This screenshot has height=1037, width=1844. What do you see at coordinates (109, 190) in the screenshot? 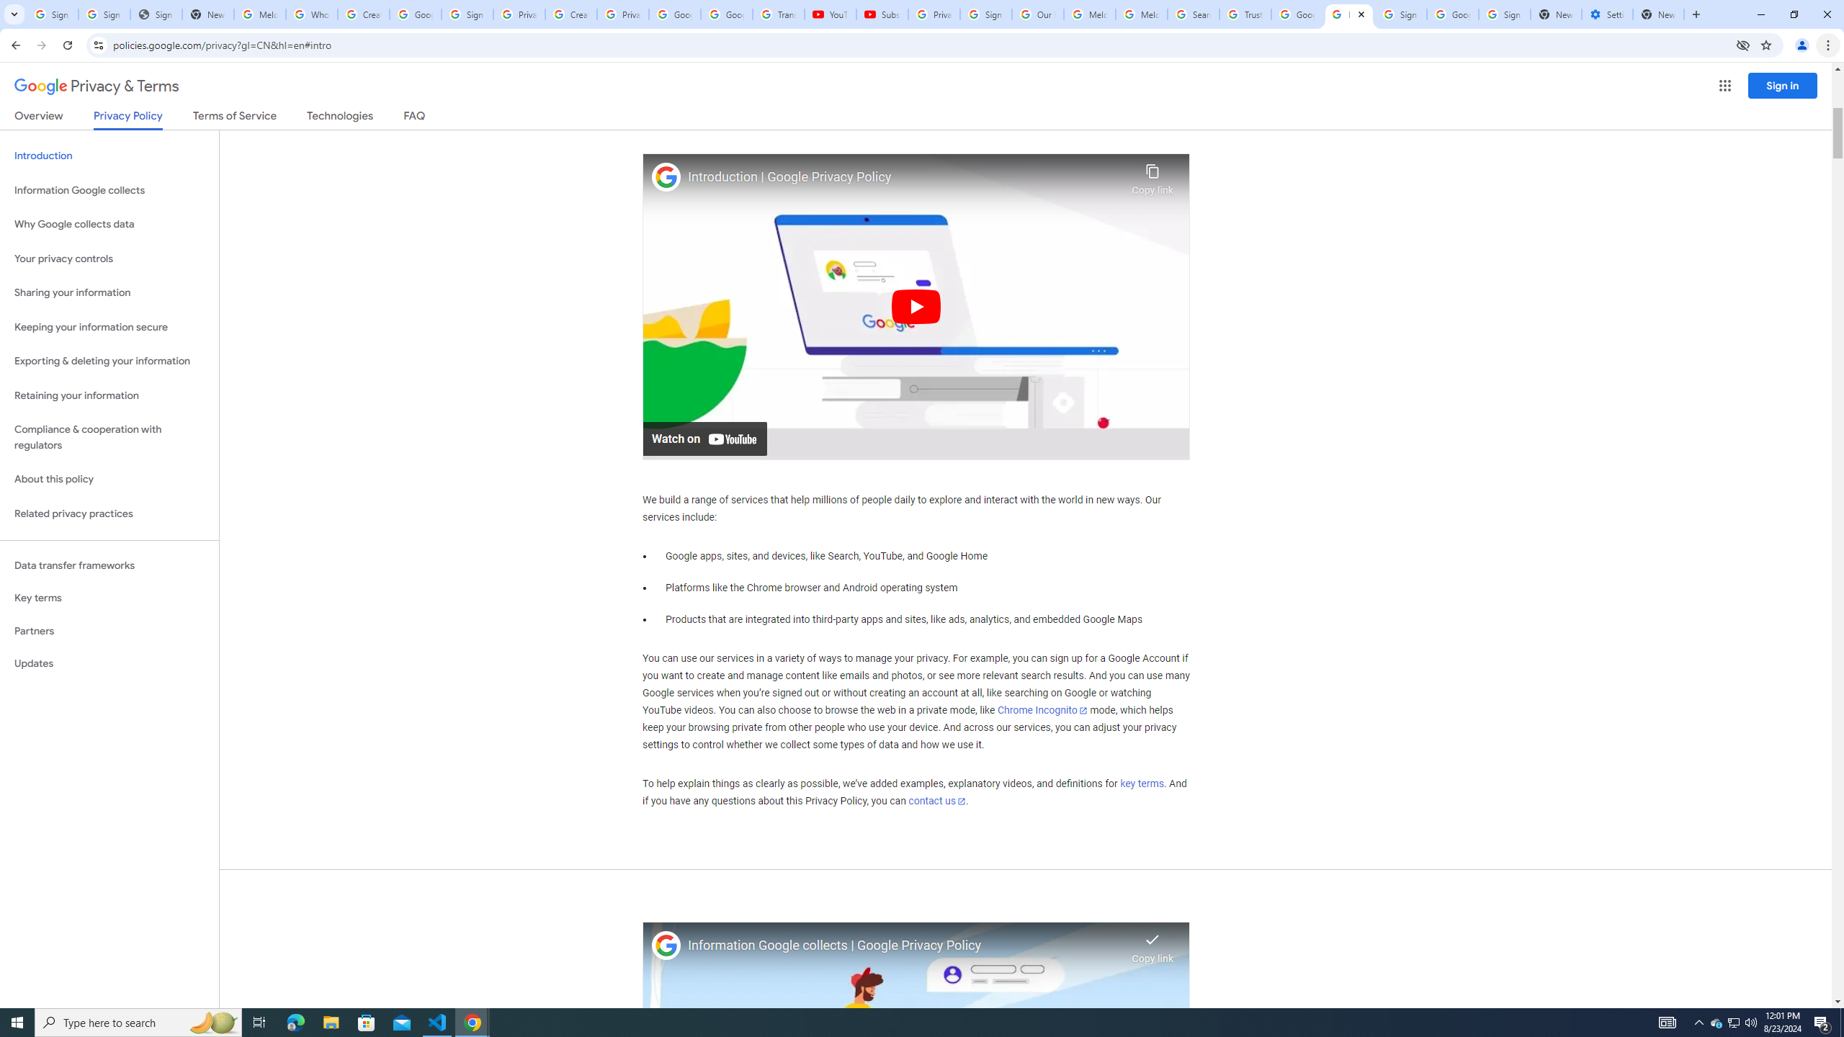
I see `Information Google collects` at bounding box center [109, 190].